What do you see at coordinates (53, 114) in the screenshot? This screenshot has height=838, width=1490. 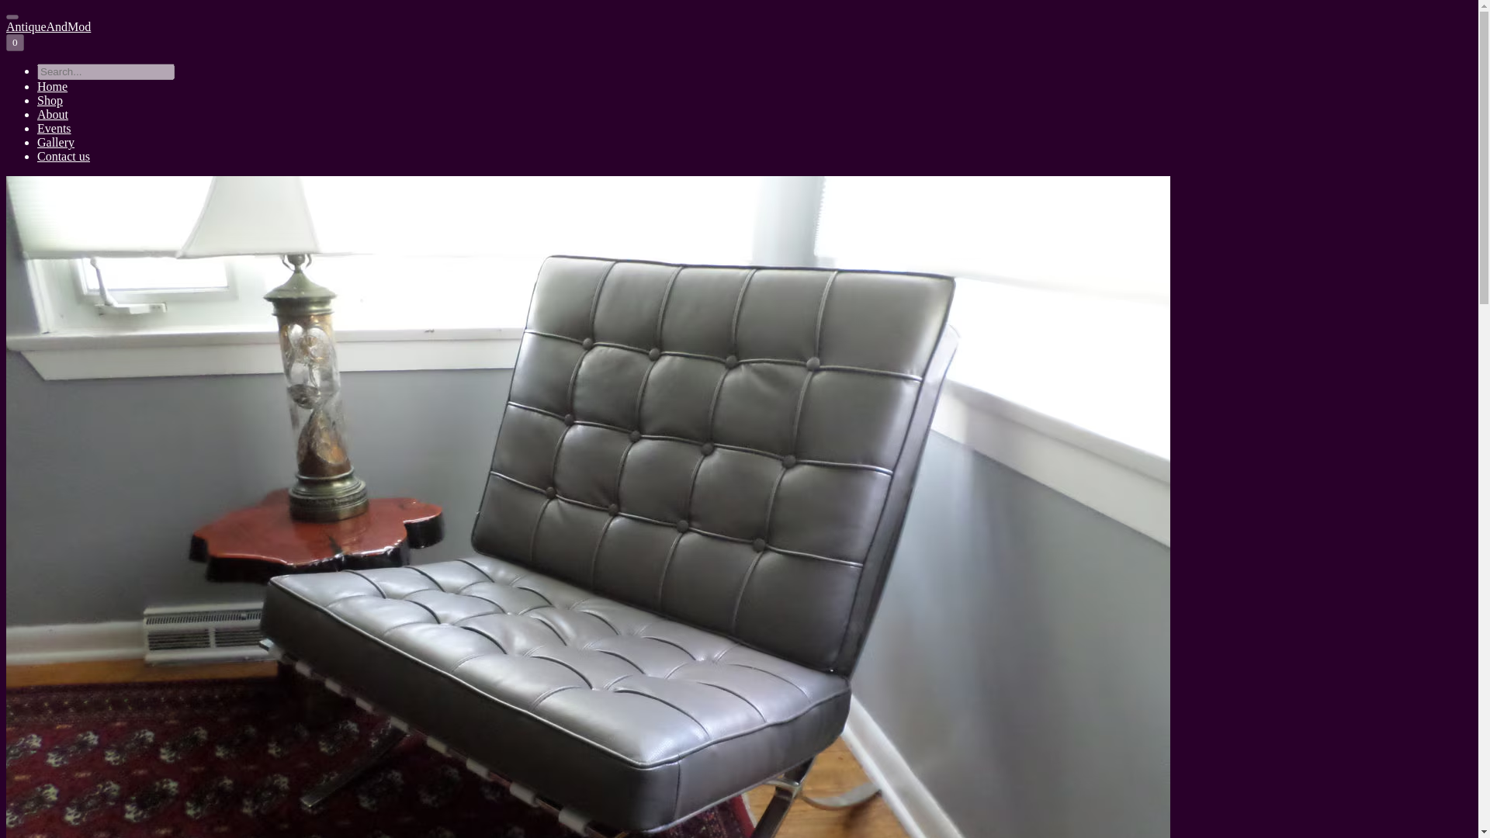 I see `About` at bounding box center [53, 114].